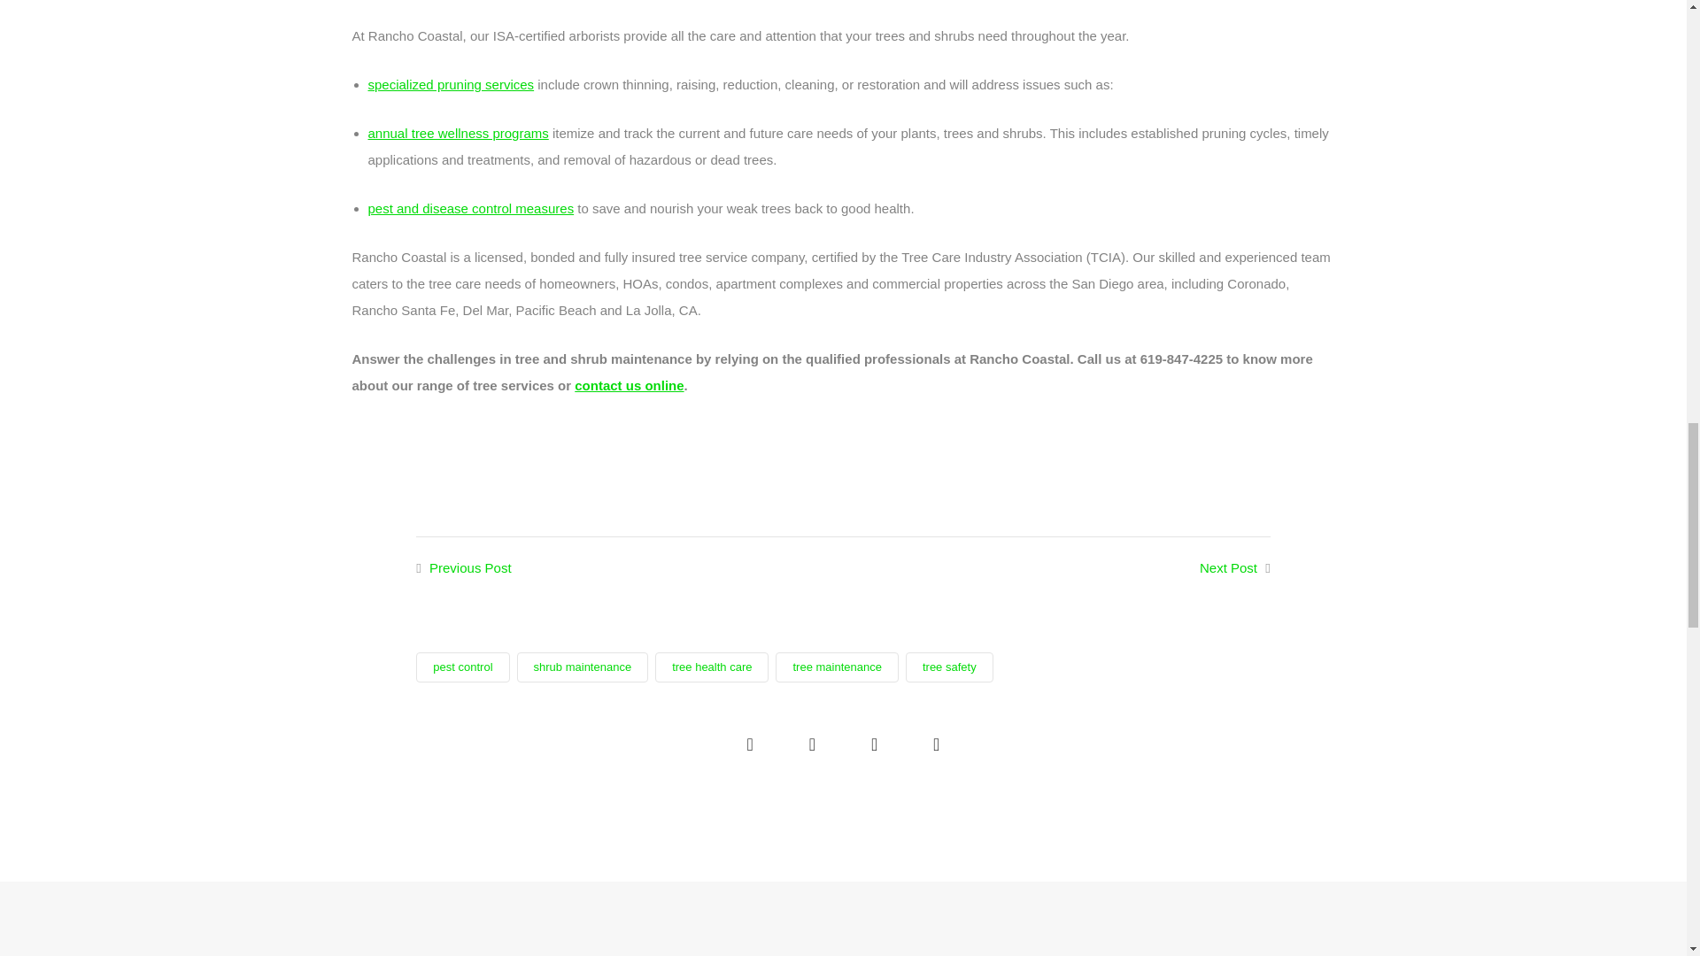  Describe the element at coordinates (711, 667) in the screenshot. I see `tree health care` at that location.